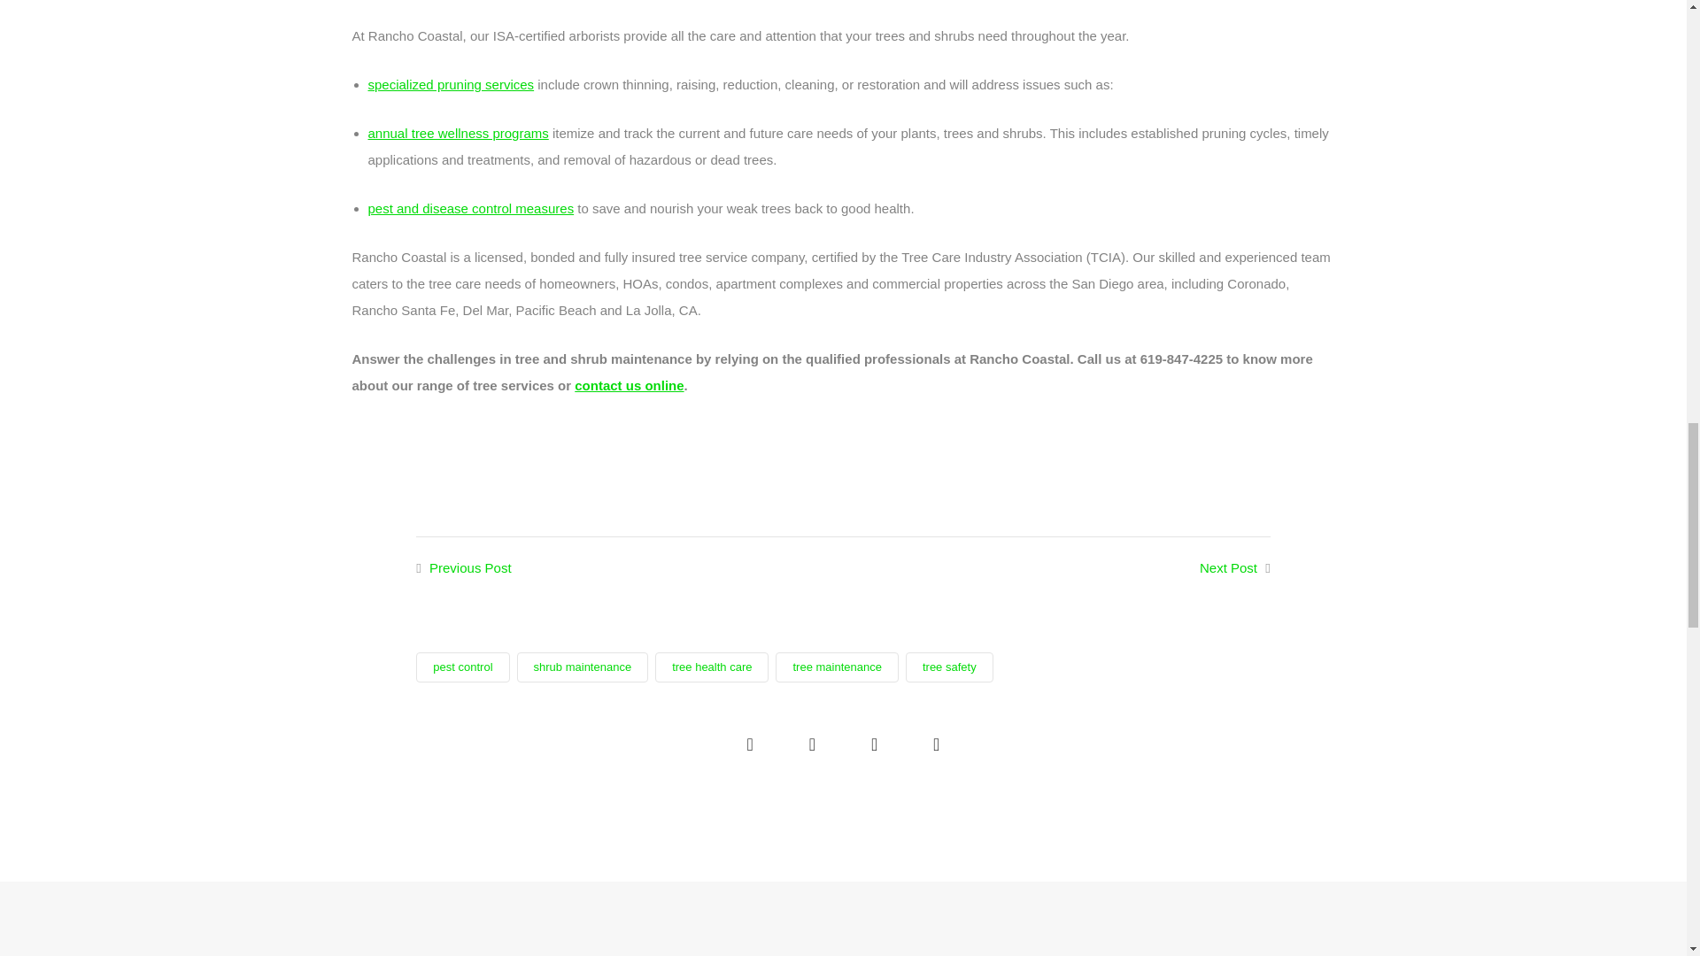  Describe the element at coordinates (711, 667) in the screenshot. I see `tree health care` at that location.